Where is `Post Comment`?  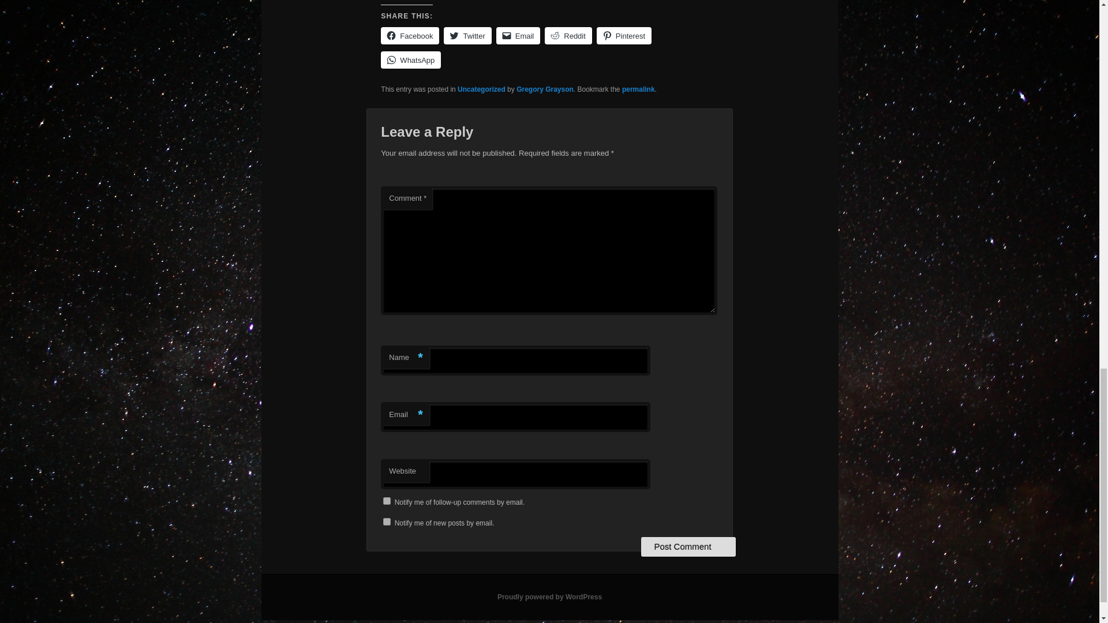 Post Comment is located at coordinates (688, 547).